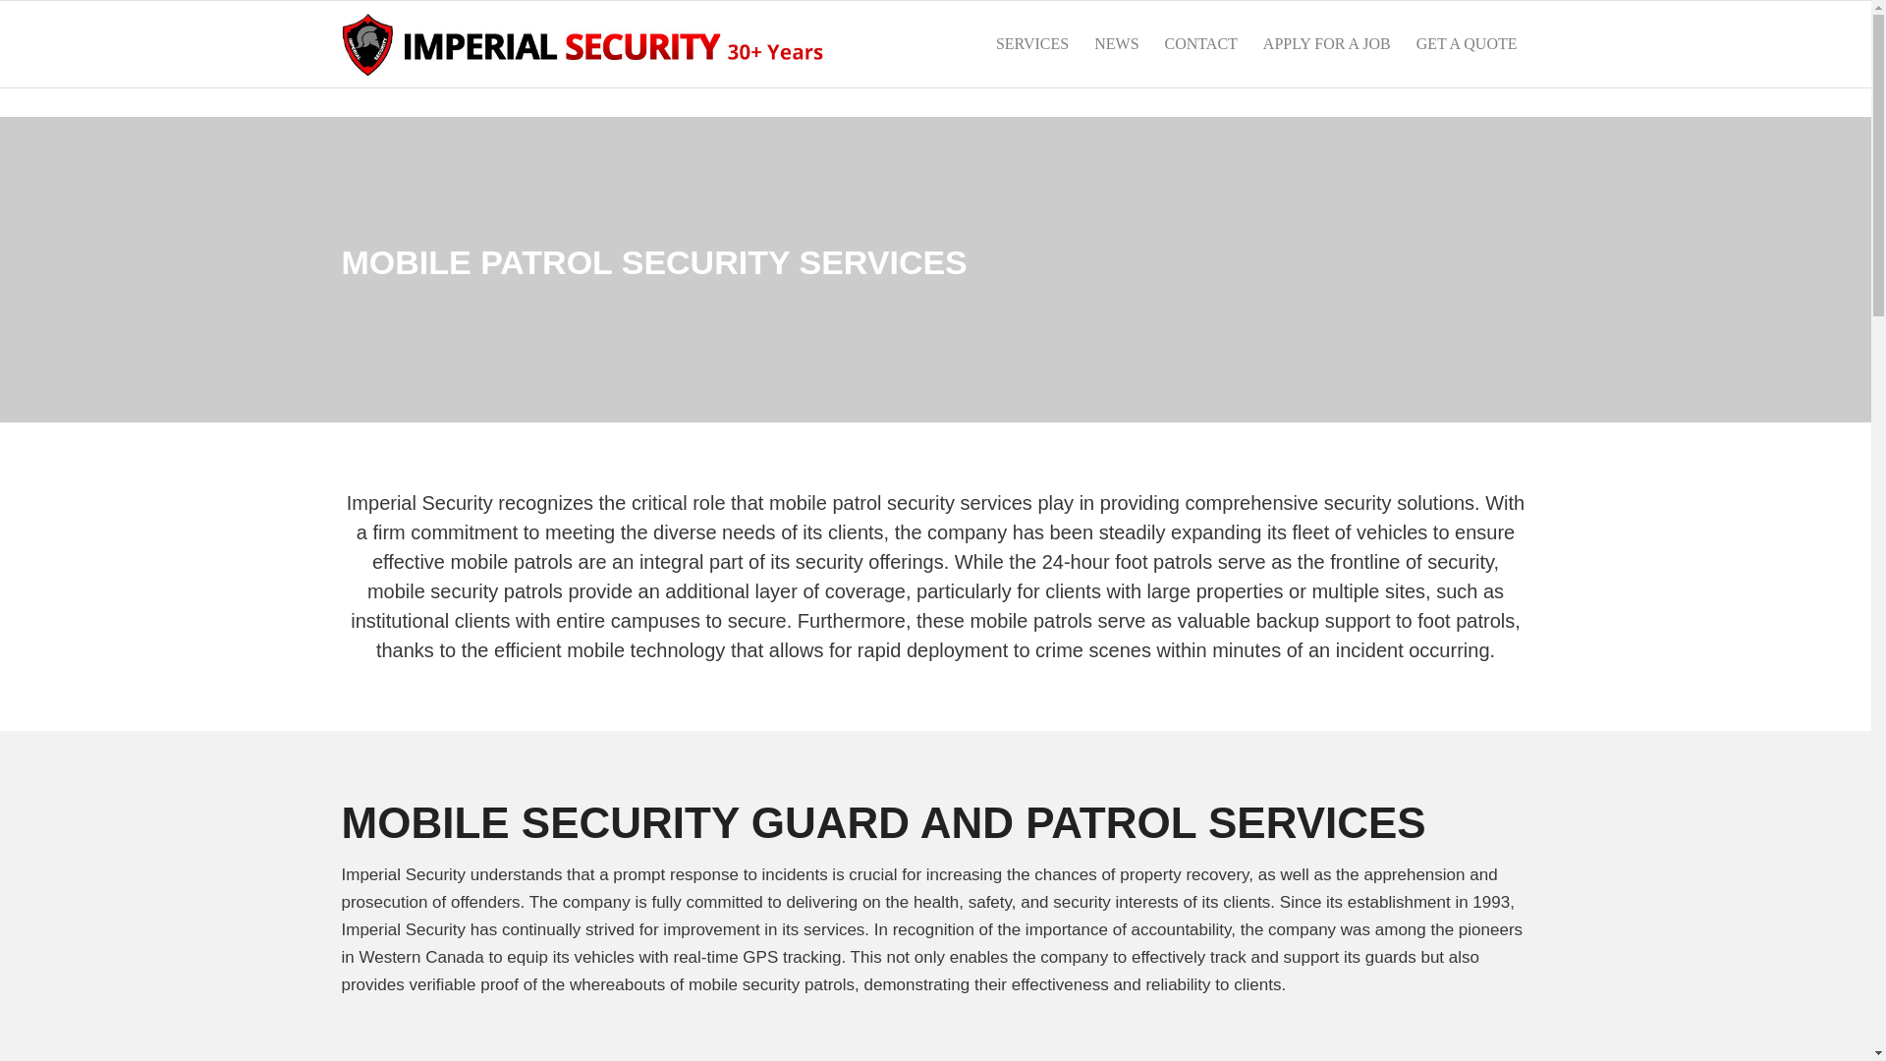 This screenshot has height=1061, width=1886. Describe the element at coordinates (1326, 43) in the screenshot. I see `APPLY FOR A JOB` at that location.